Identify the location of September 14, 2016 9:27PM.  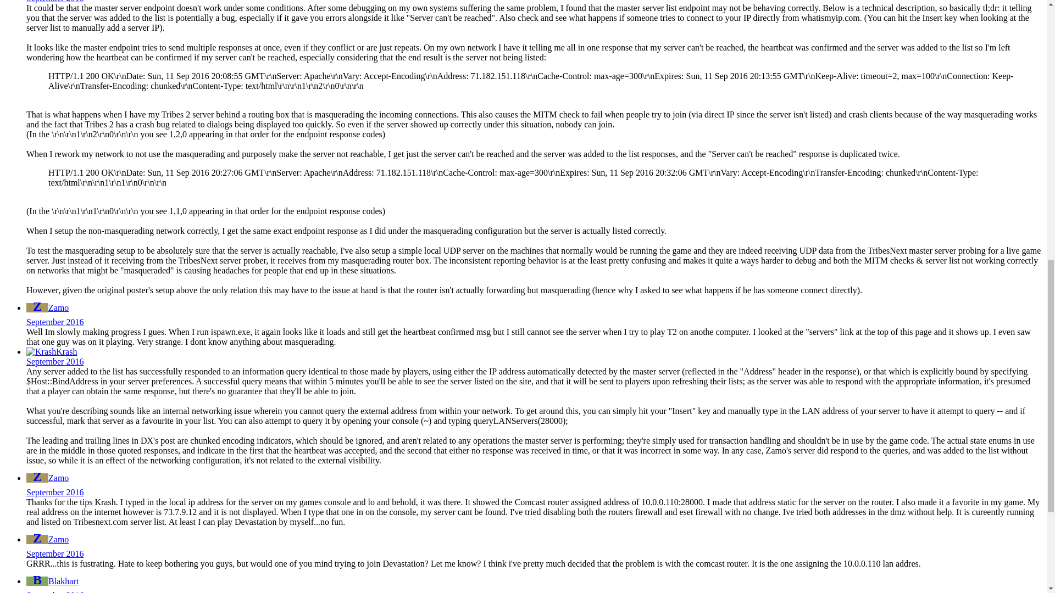
(55, 361).